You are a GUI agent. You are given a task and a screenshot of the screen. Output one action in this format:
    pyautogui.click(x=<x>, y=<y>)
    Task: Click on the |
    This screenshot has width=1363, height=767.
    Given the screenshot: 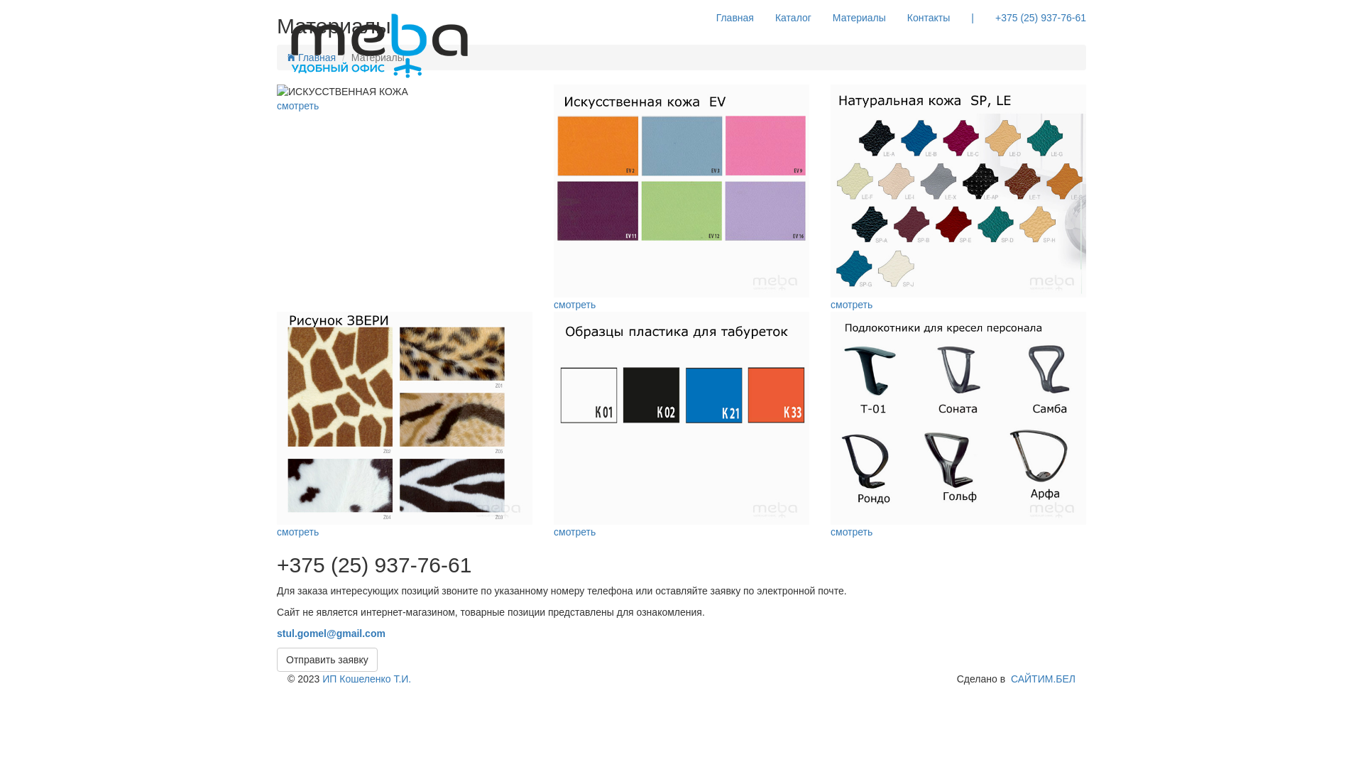 What is the action you would take?
    pyautogui.click(x=973, y=18)
    